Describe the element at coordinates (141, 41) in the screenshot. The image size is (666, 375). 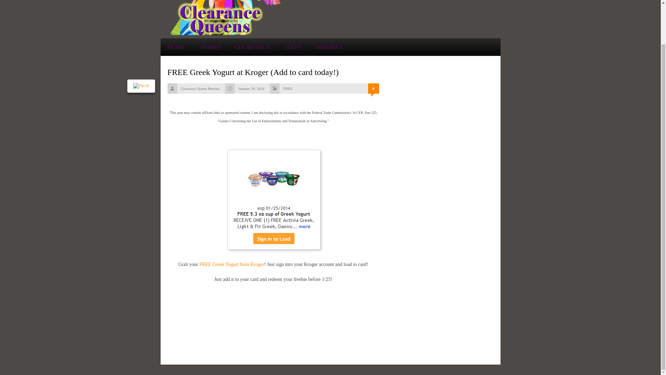
I see `Pin It` at that location.